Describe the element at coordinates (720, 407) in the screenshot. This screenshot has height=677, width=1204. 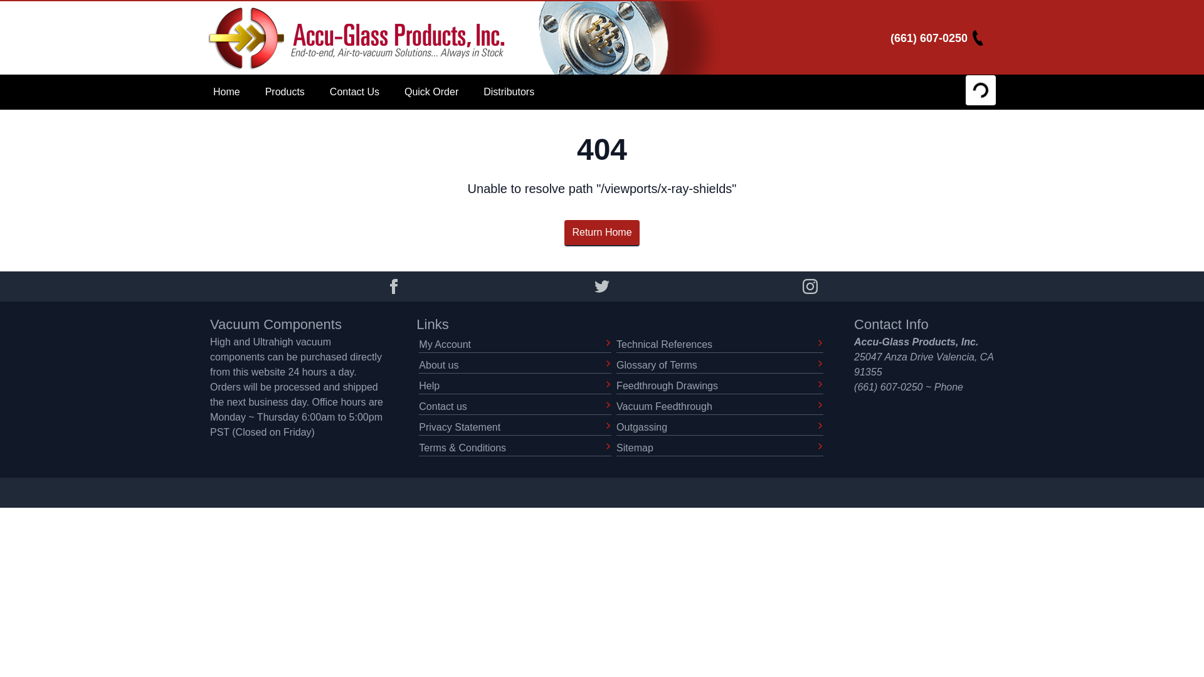
I see `Vacuum Feedthrough` at that location.